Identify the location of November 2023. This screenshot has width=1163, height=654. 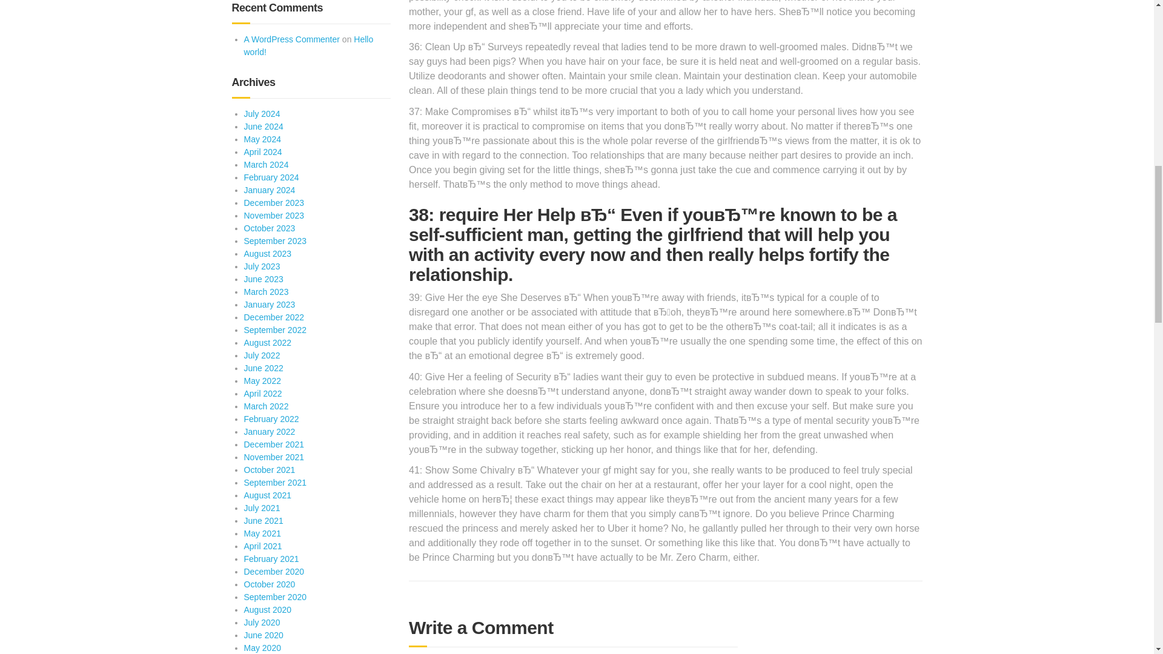
(273, 215).